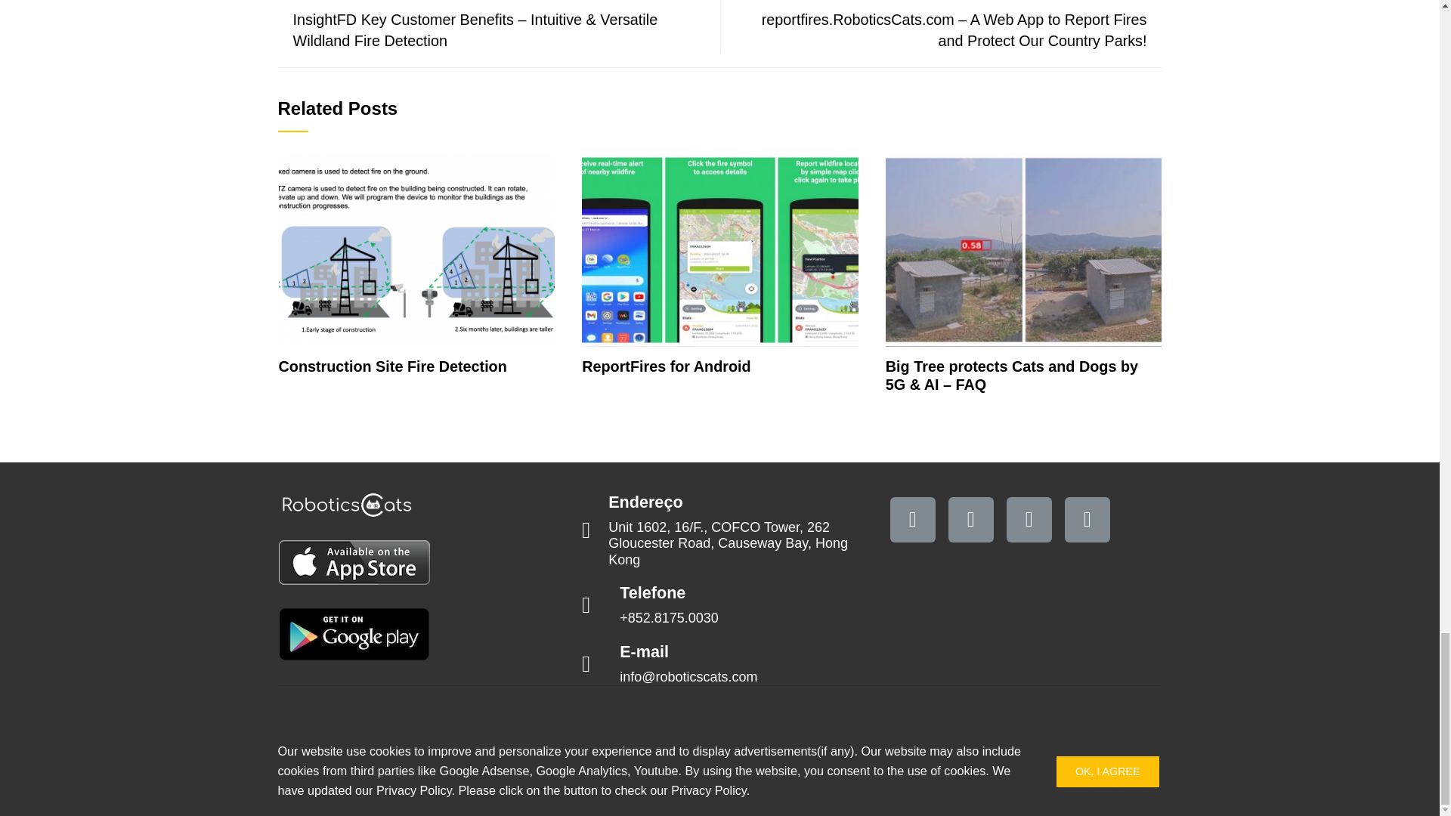 Image resolution: width=1451 pixels, height=816 pixels. I want to click on Construction Site Fire Detection, so click(417, 249).